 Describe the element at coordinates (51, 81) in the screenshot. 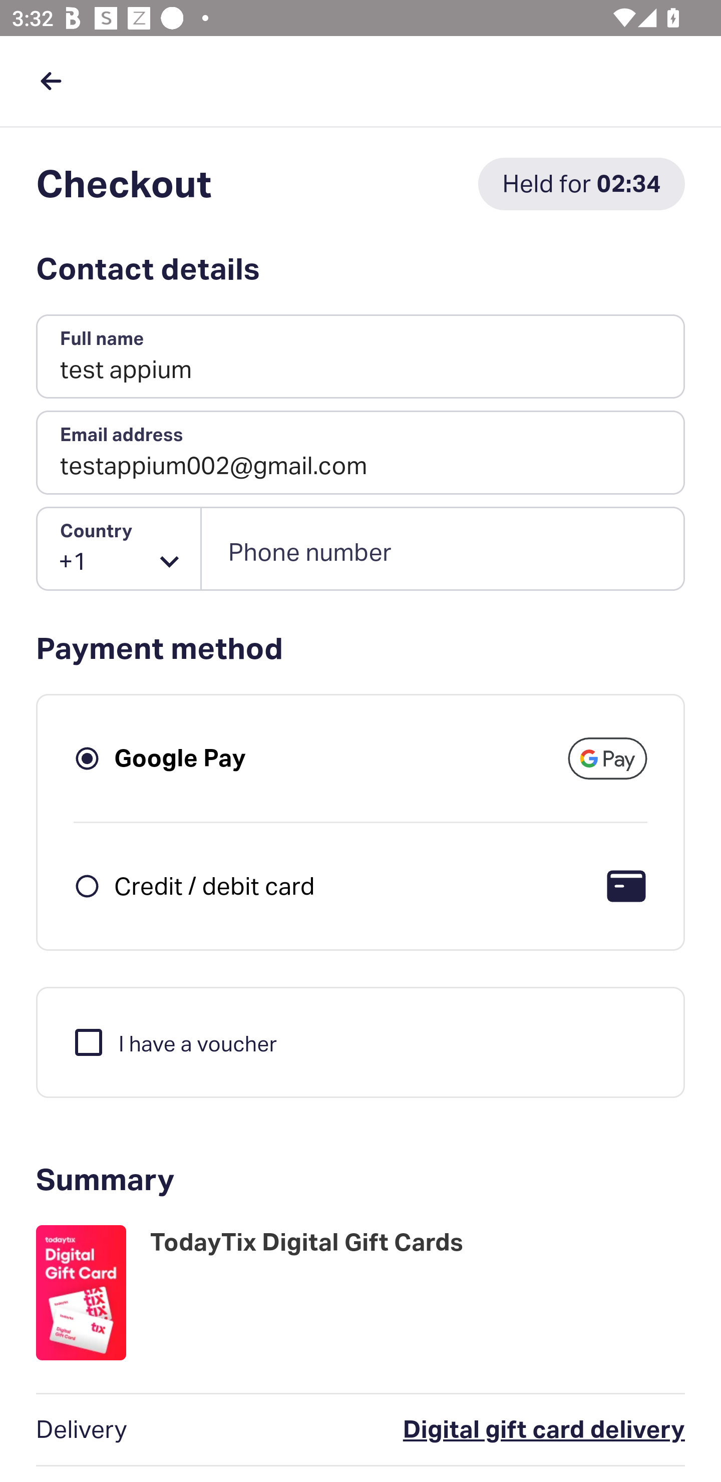

I see `back button` at that location.